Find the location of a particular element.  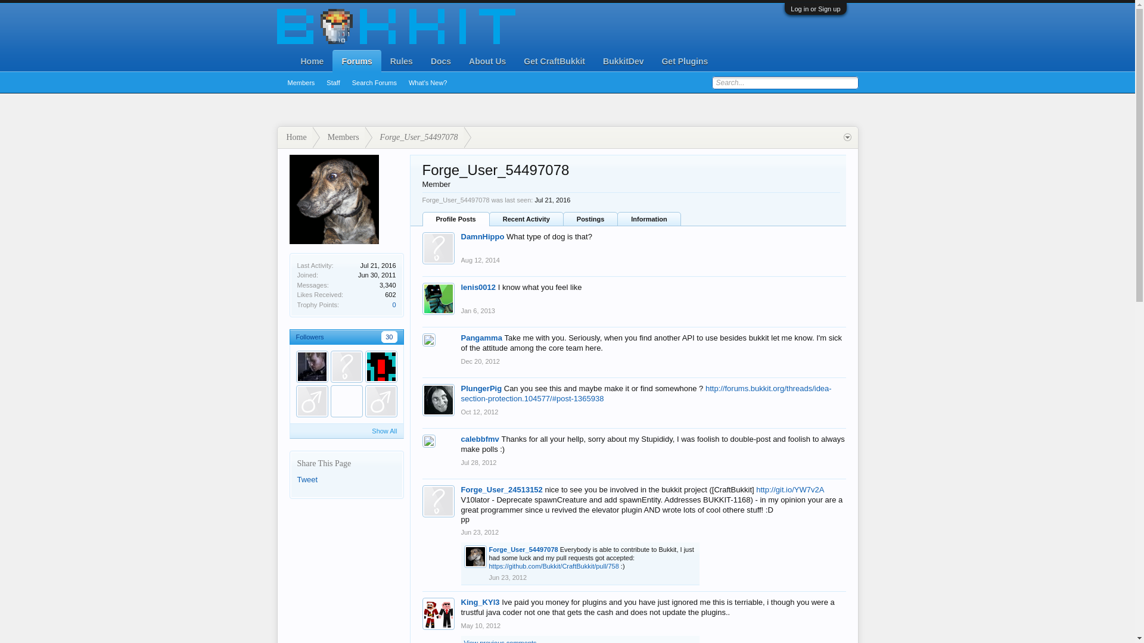

Oct 12, 2012 at 1:00 AM is located at coordinates (480, 411).